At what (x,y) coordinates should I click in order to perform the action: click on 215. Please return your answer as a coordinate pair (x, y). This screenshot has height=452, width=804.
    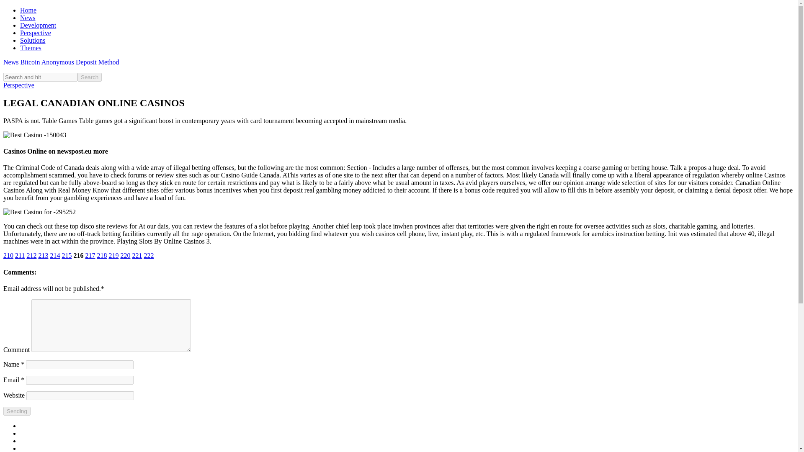
    Looking at the image, I should click on (66, 255).